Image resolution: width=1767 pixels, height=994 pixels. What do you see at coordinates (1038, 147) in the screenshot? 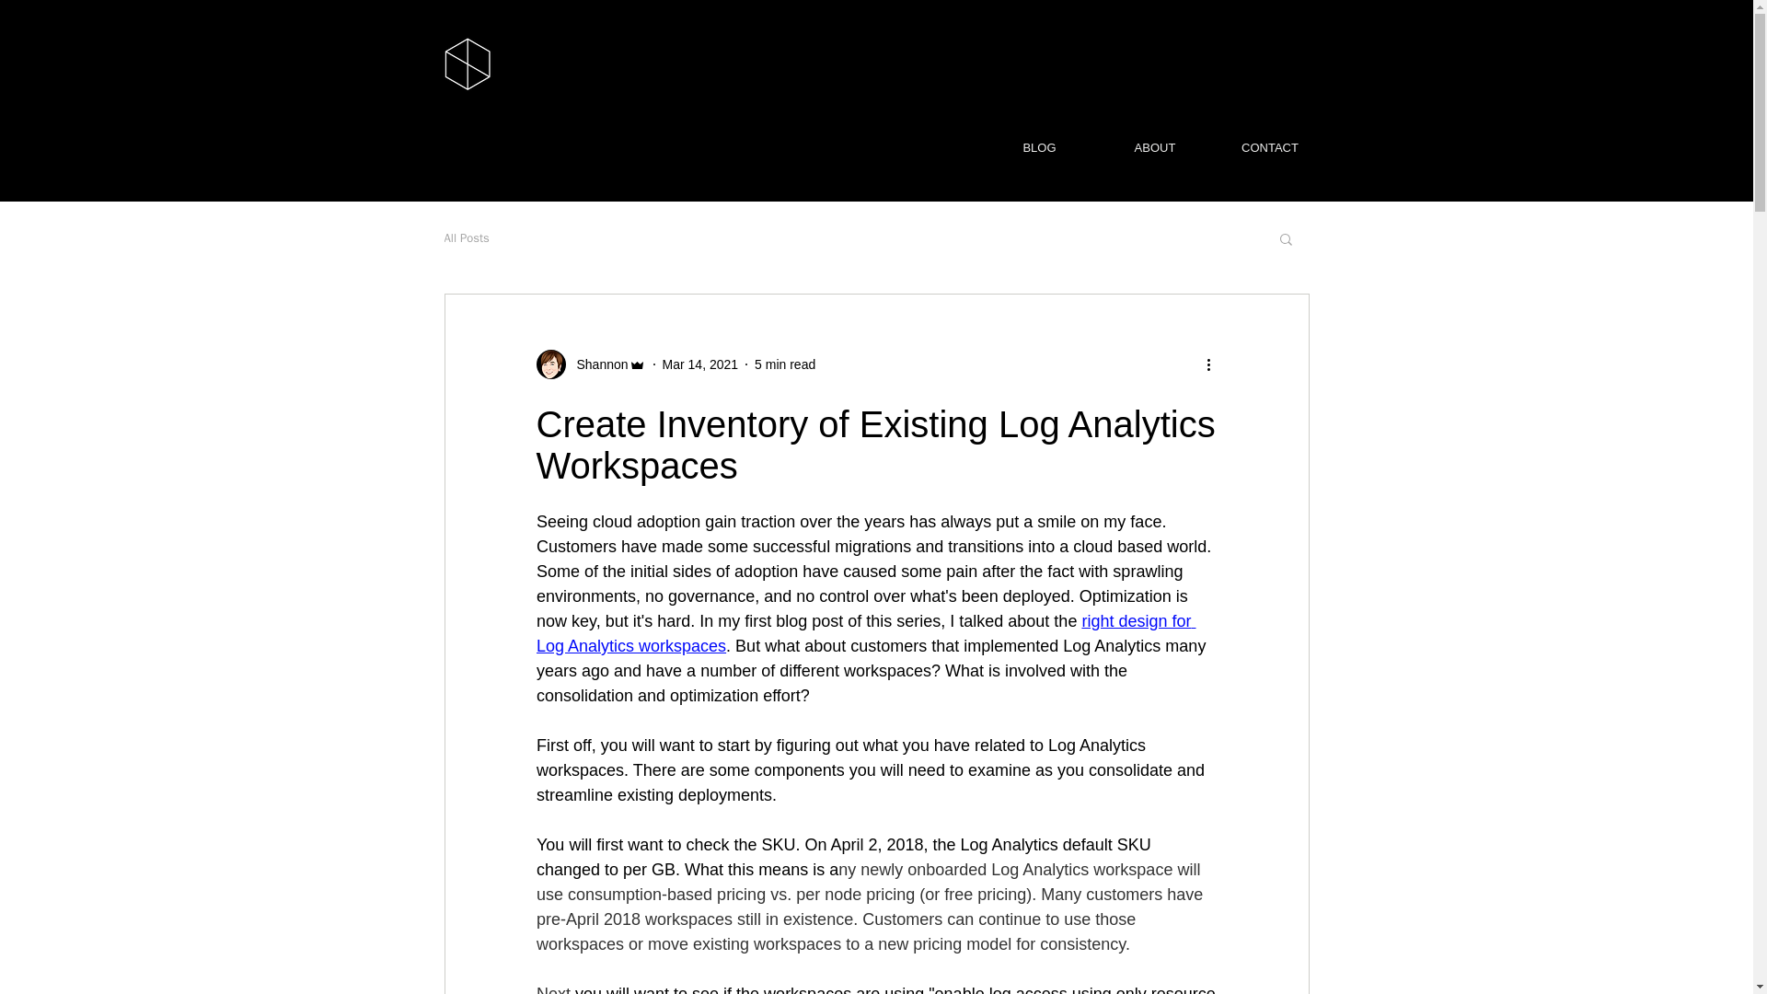
I see `BLOG` at bounding box center [1038, 147].